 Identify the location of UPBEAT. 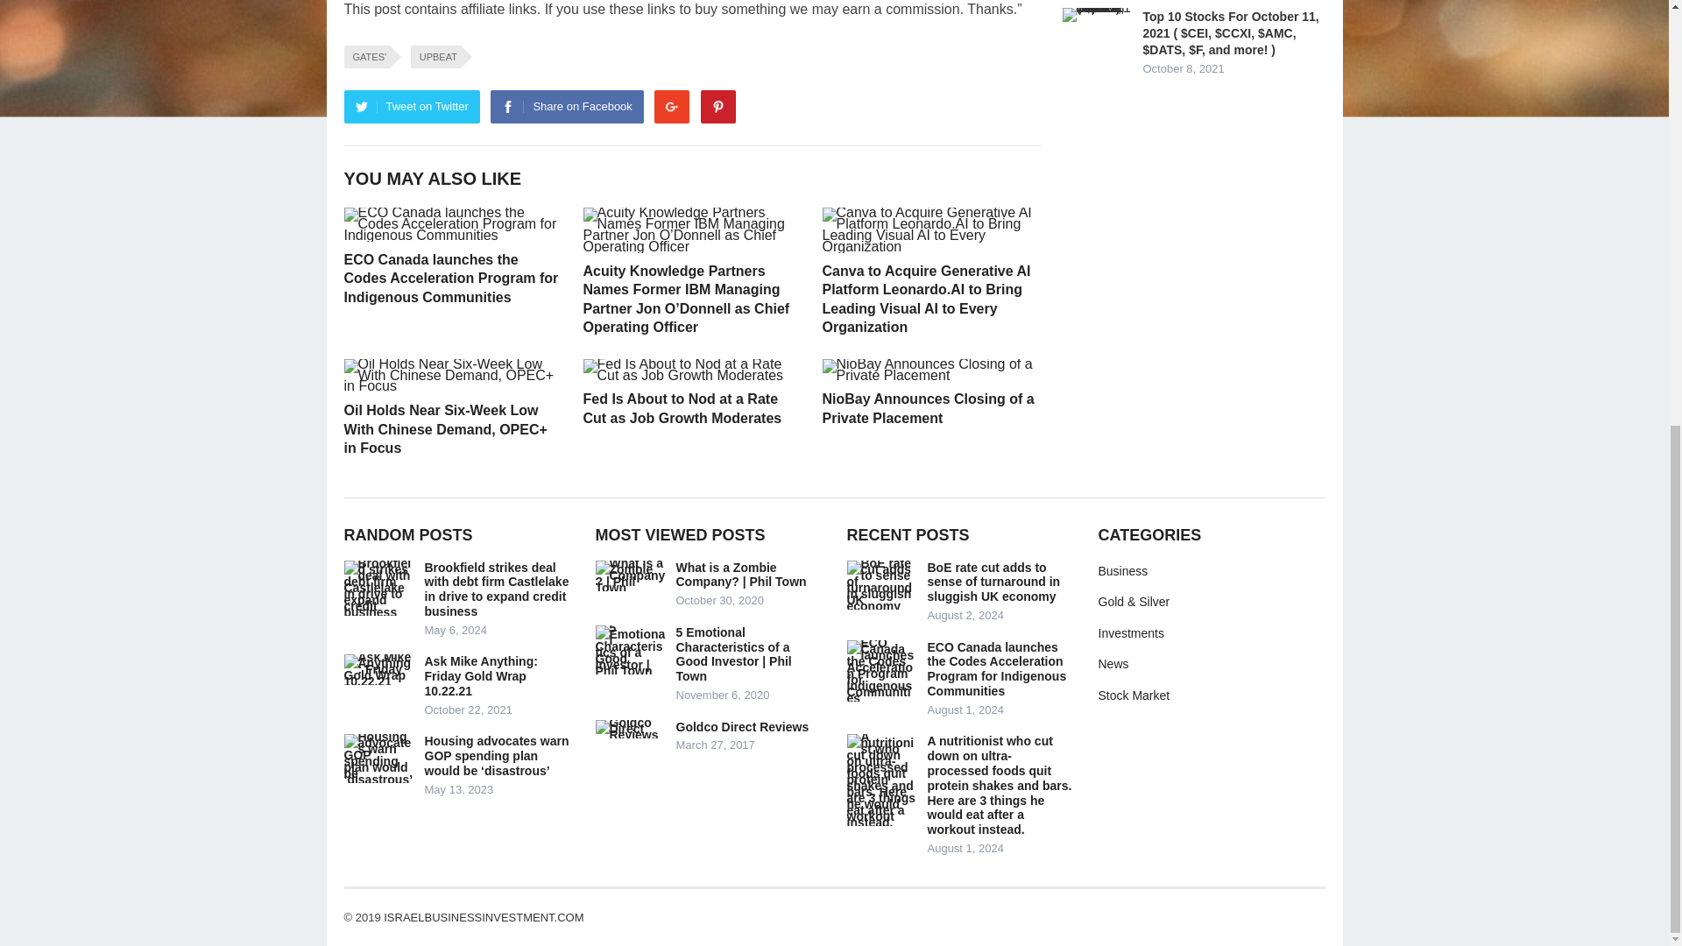
(435, 56).